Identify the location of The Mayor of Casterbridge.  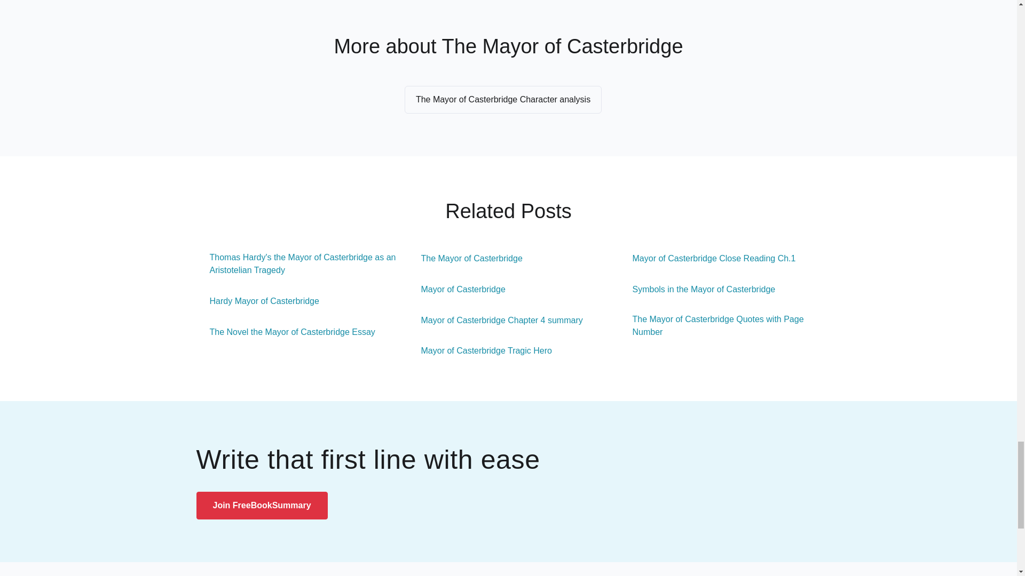
(466, 258).